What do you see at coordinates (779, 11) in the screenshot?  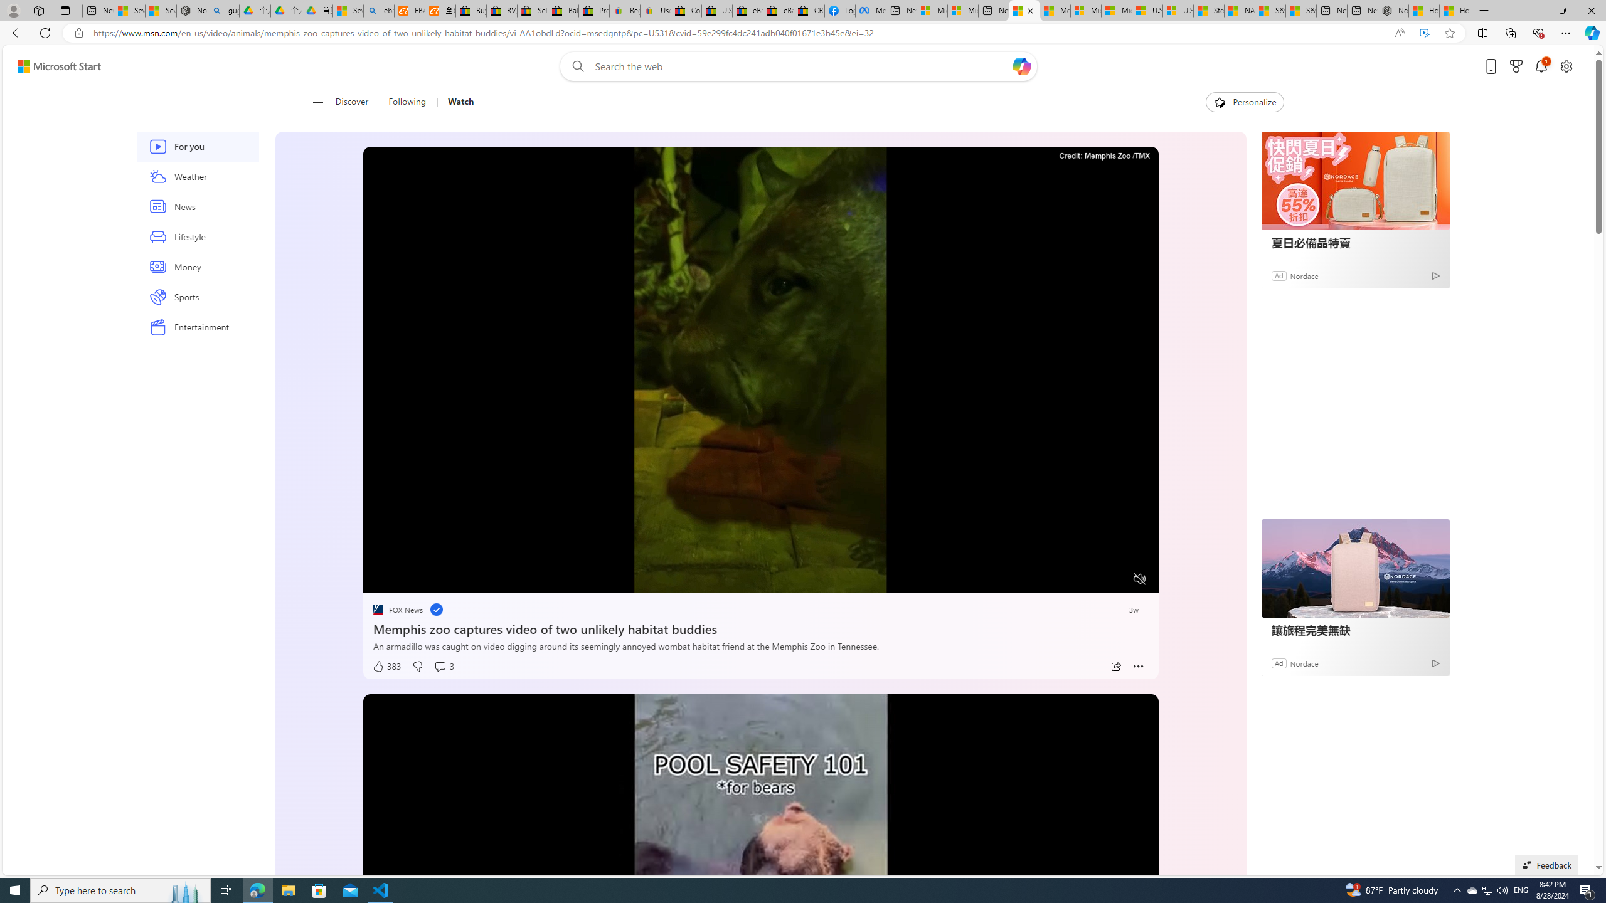 I see `eBay Inc. Reports Third Quarter 2023 Results` at bounding box center [779, 11].